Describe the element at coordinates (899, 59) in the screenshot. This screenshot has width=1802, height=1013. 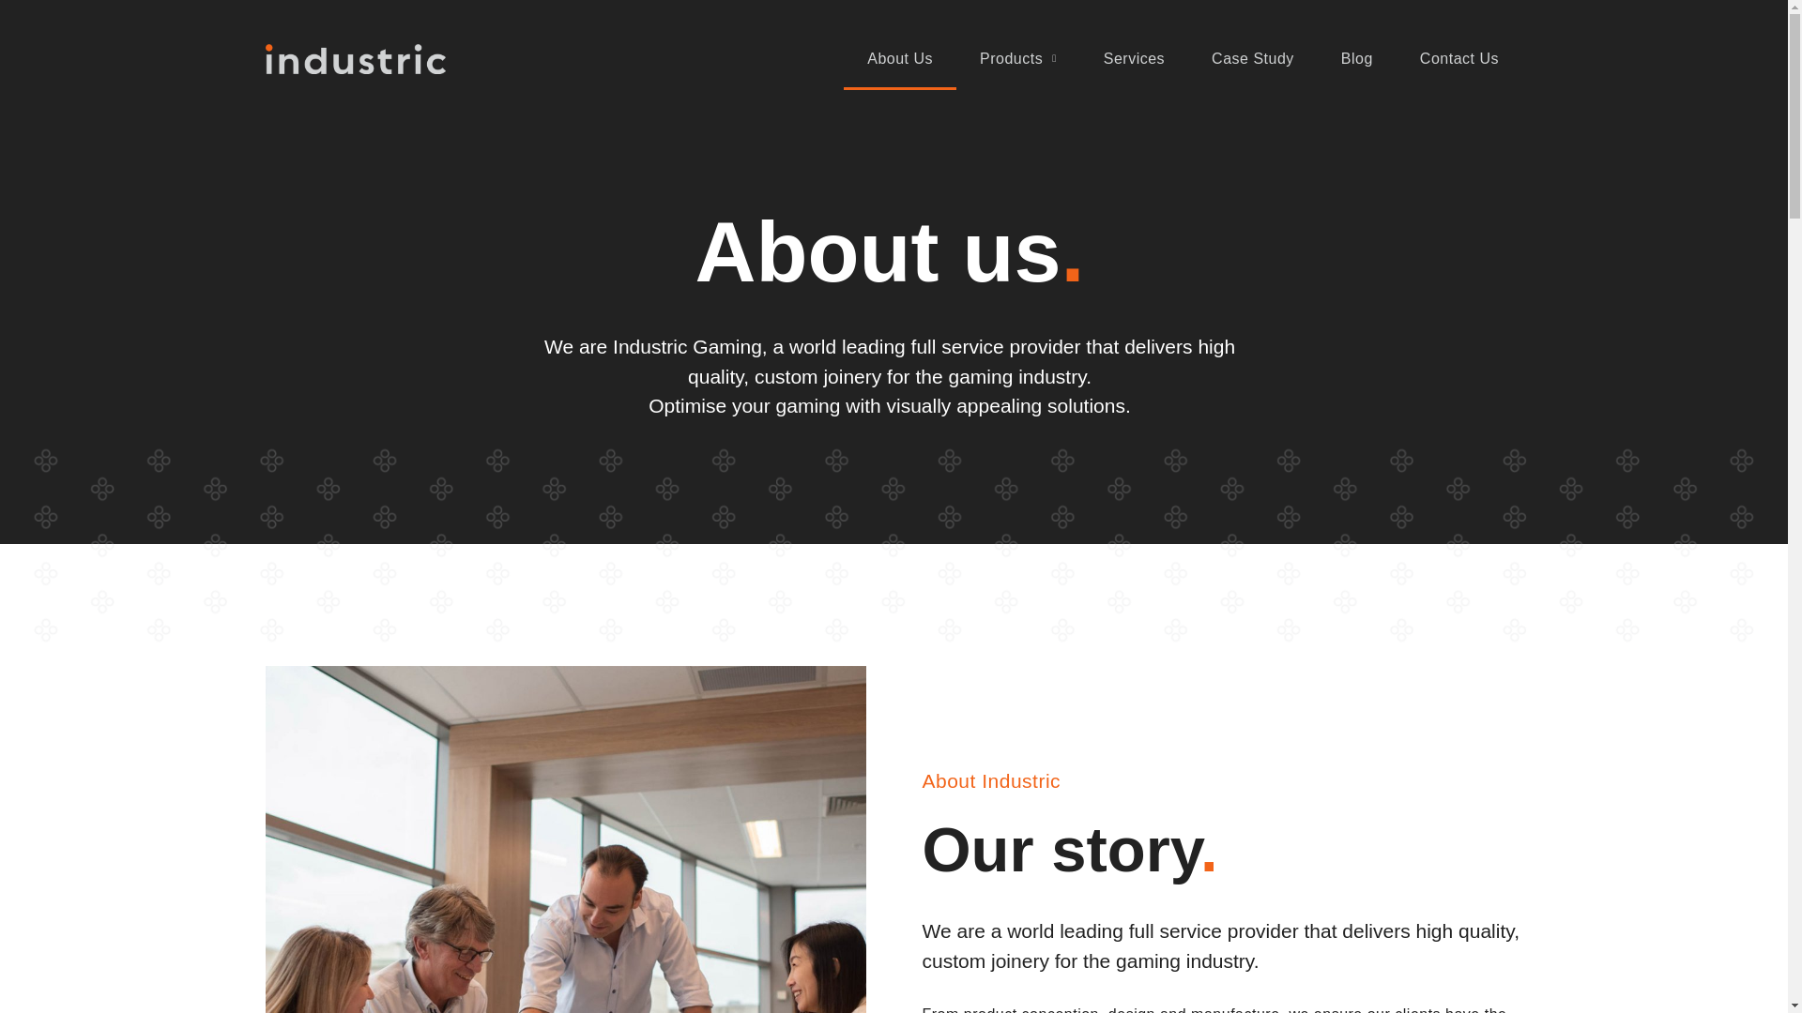
I see `About Us` at that location.